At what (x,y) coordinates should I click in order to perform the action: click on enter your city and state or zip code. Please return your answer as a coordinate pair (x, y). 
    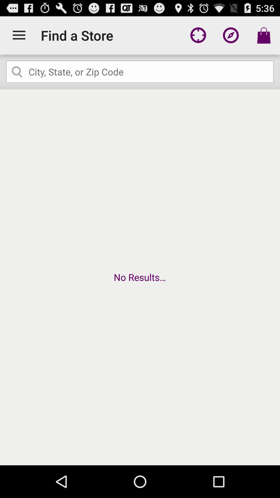
    Looking at the image, I should click on (140, 72).